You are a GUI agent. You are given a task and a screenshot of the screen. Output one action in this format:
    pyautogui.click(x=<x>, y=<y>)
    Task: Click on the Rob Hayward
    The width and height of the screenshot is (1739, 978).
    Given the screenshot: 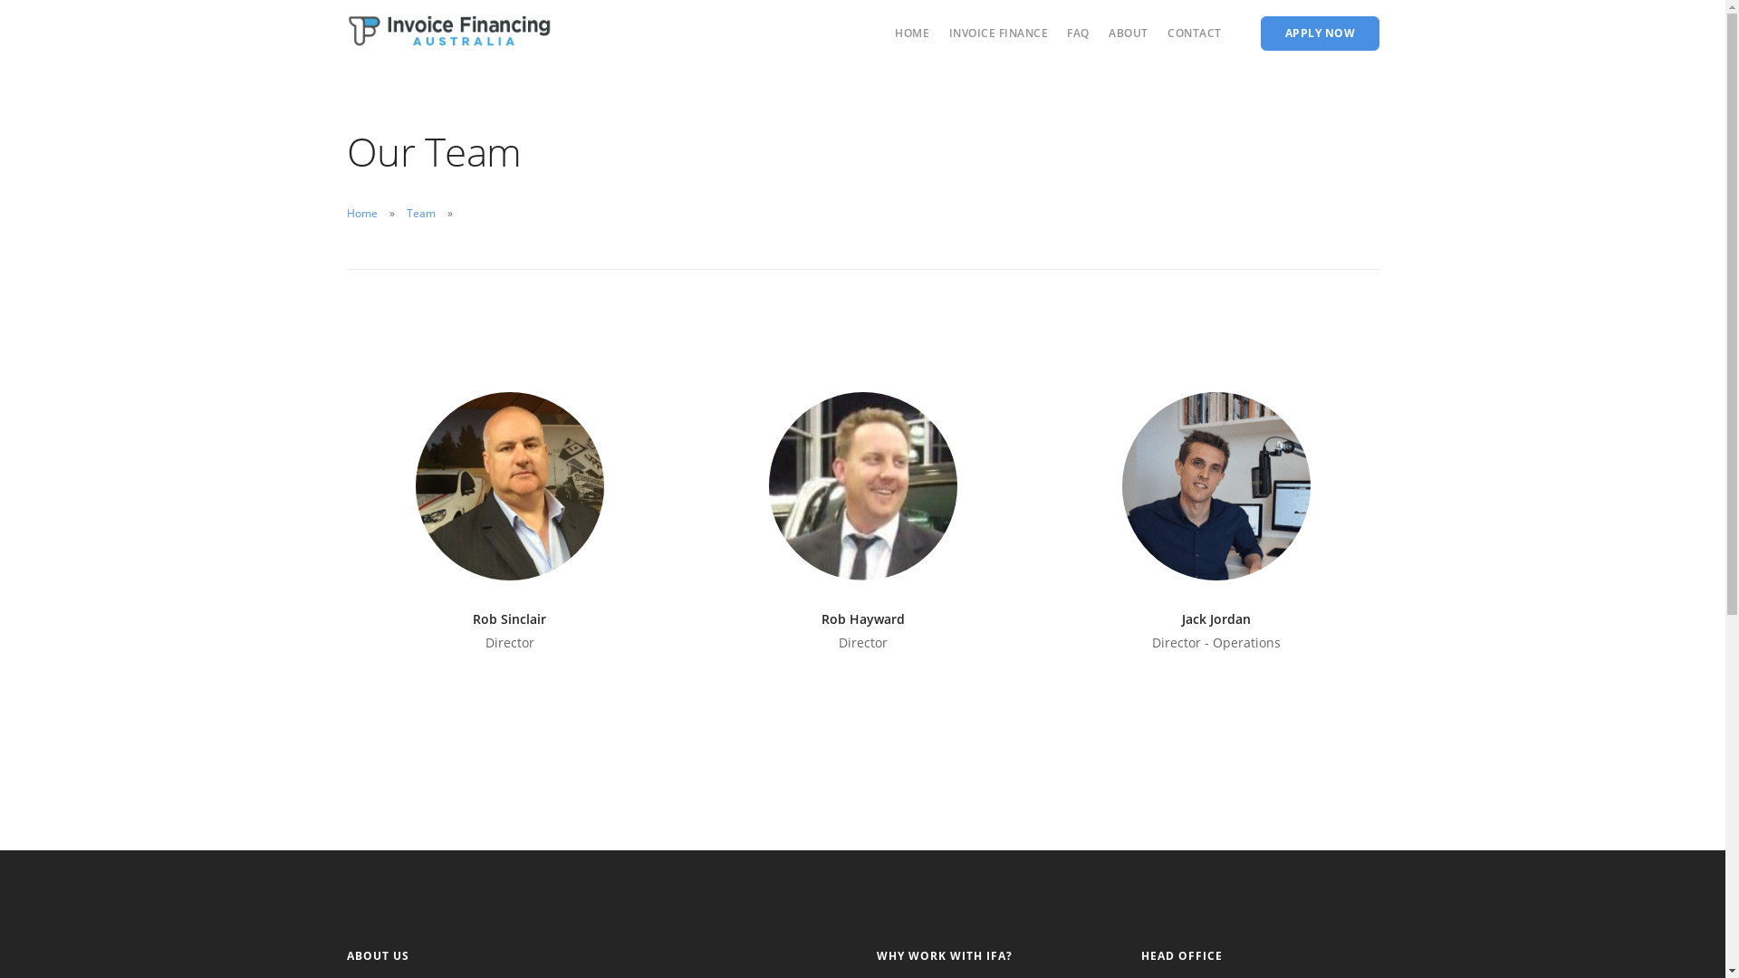 What is the action you would take?
    pyautogui.click(x=862, y=619)
    